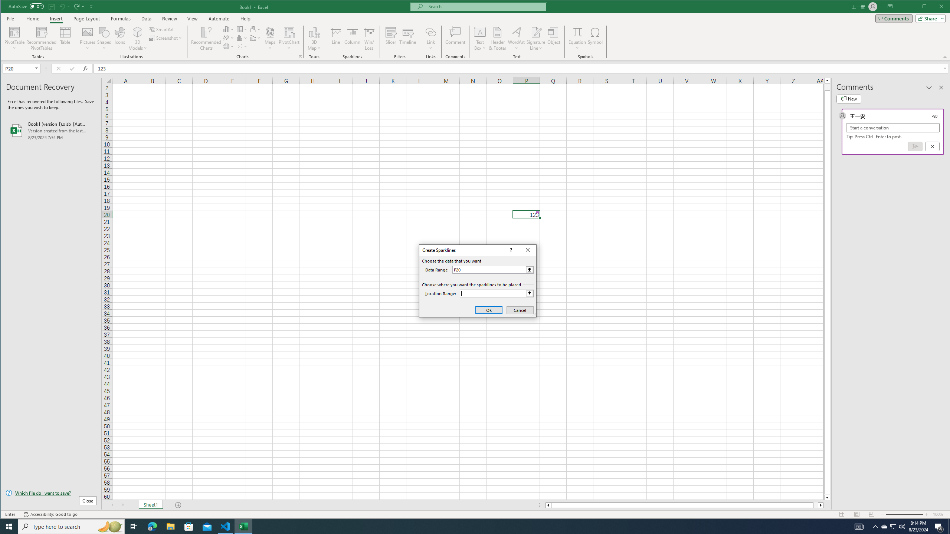 This screenshot has width=950, height=534. I want to click on 3D Map, so click(314, 32).